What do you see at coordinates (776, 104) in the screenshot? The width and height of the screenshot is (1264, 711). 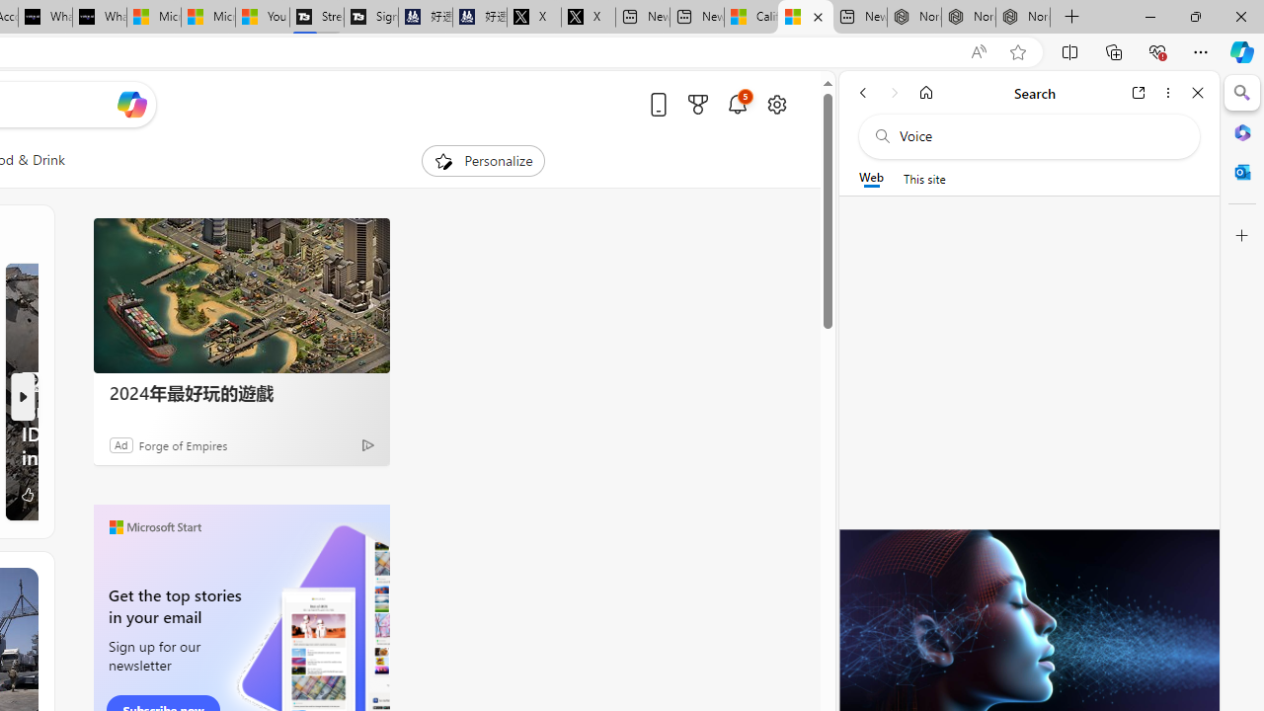 I see `Open settings` at bounding box center [776, 104].